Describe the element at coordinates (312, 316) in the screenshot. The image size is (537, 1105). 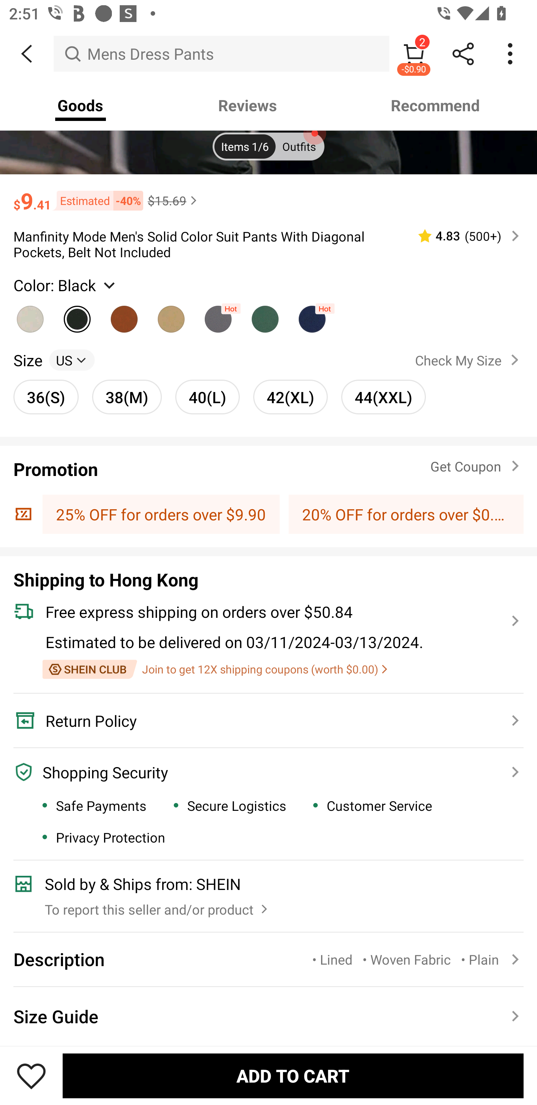
I see `Navy Blue` at that location.